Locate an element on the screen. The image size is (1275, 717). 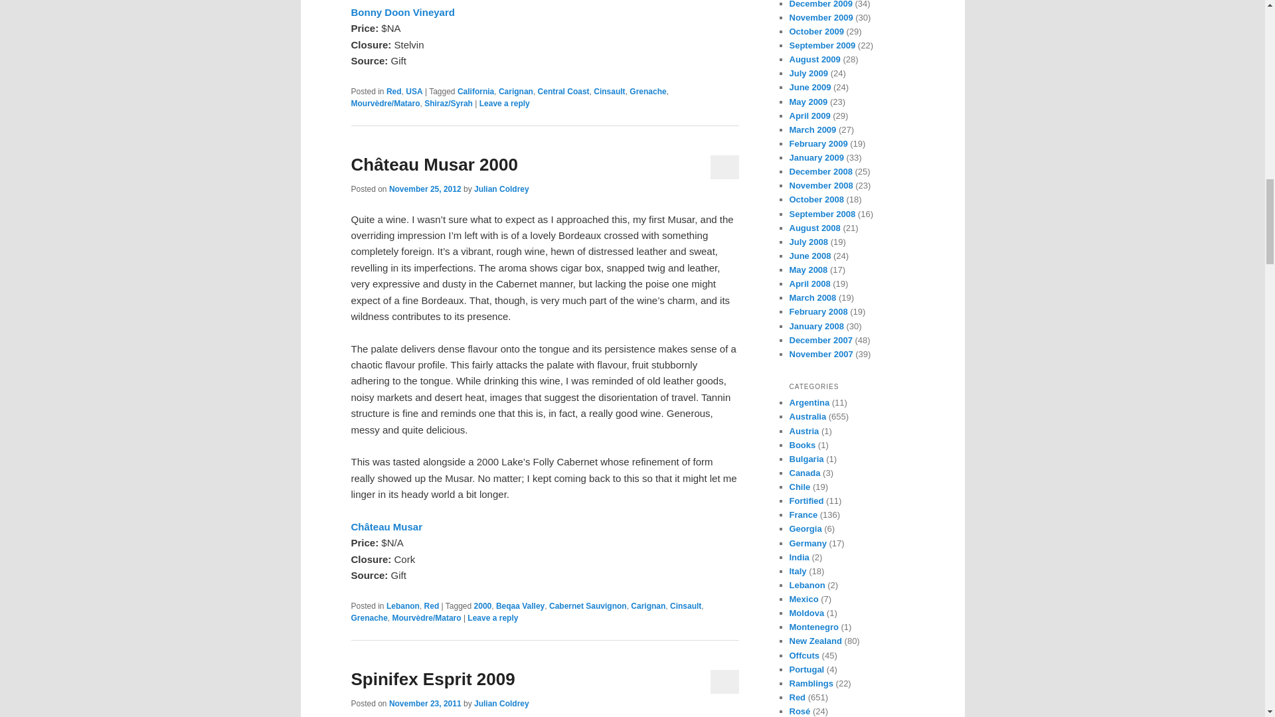
Julian Coldrey is located at coordinates (501, 189).